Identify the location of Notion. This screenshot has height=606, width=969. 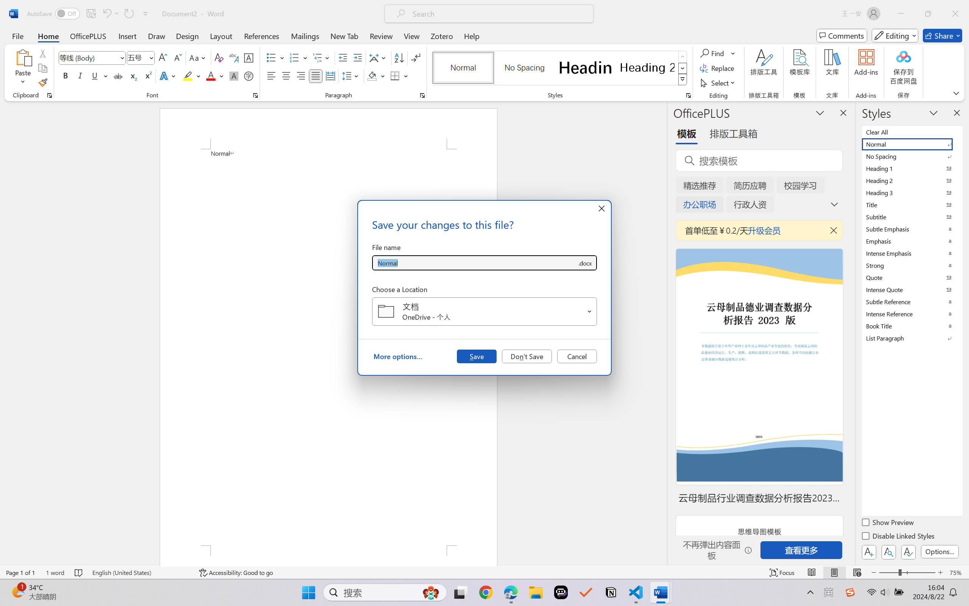
(611, 592).